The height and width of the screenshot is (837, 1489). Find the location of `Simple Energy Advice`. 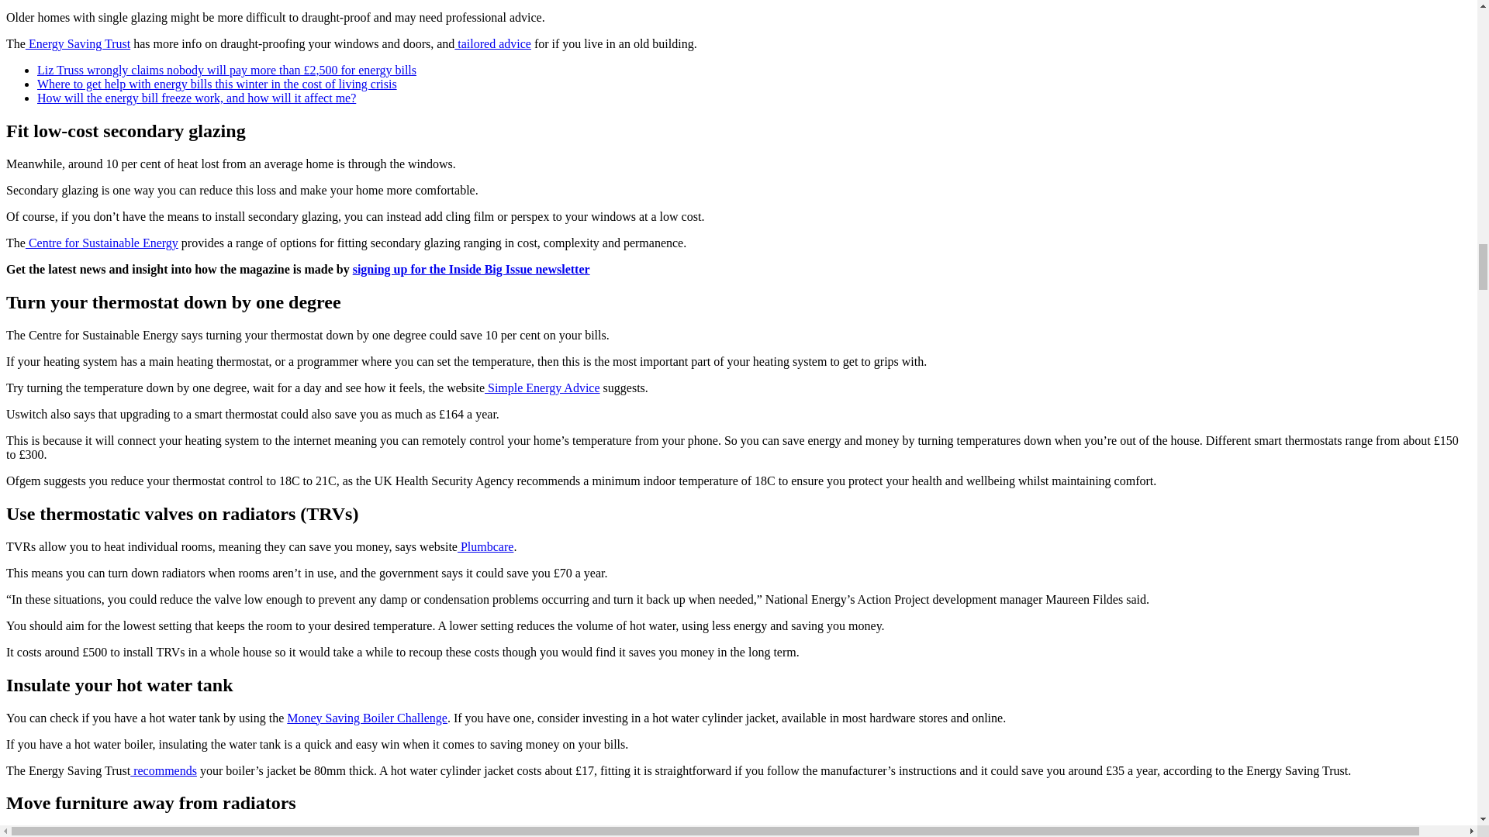

Simple Energy Advice is located at coordinates (542, 387).